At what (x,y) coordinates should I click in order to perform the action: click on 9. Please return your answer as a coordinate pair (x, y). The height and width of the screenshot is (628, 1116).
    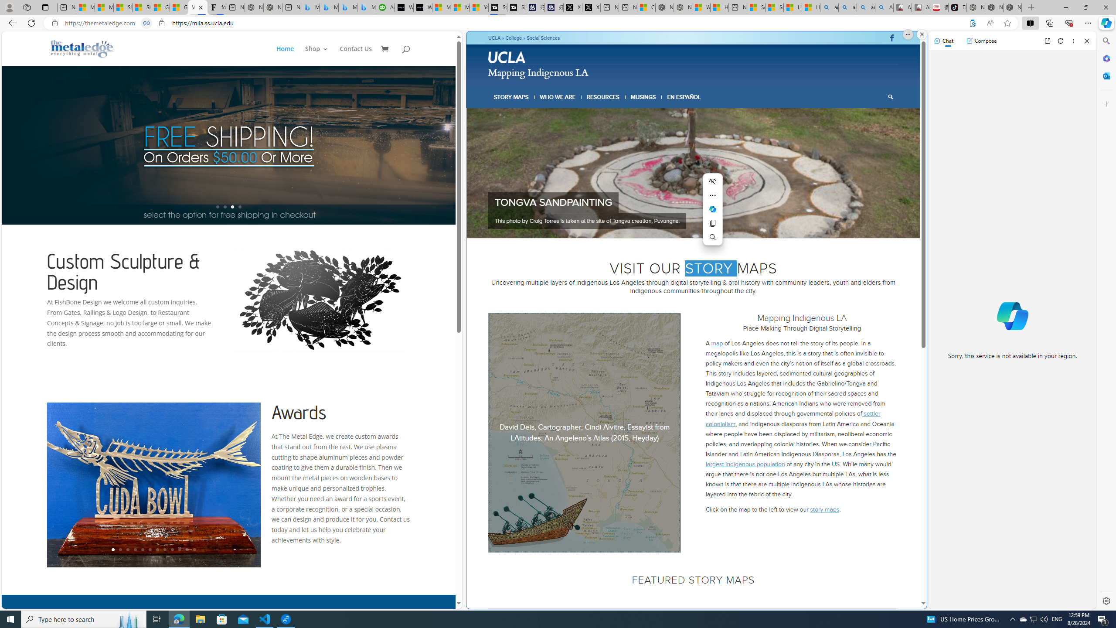
    Looking at the image, I should click on (172, 549).